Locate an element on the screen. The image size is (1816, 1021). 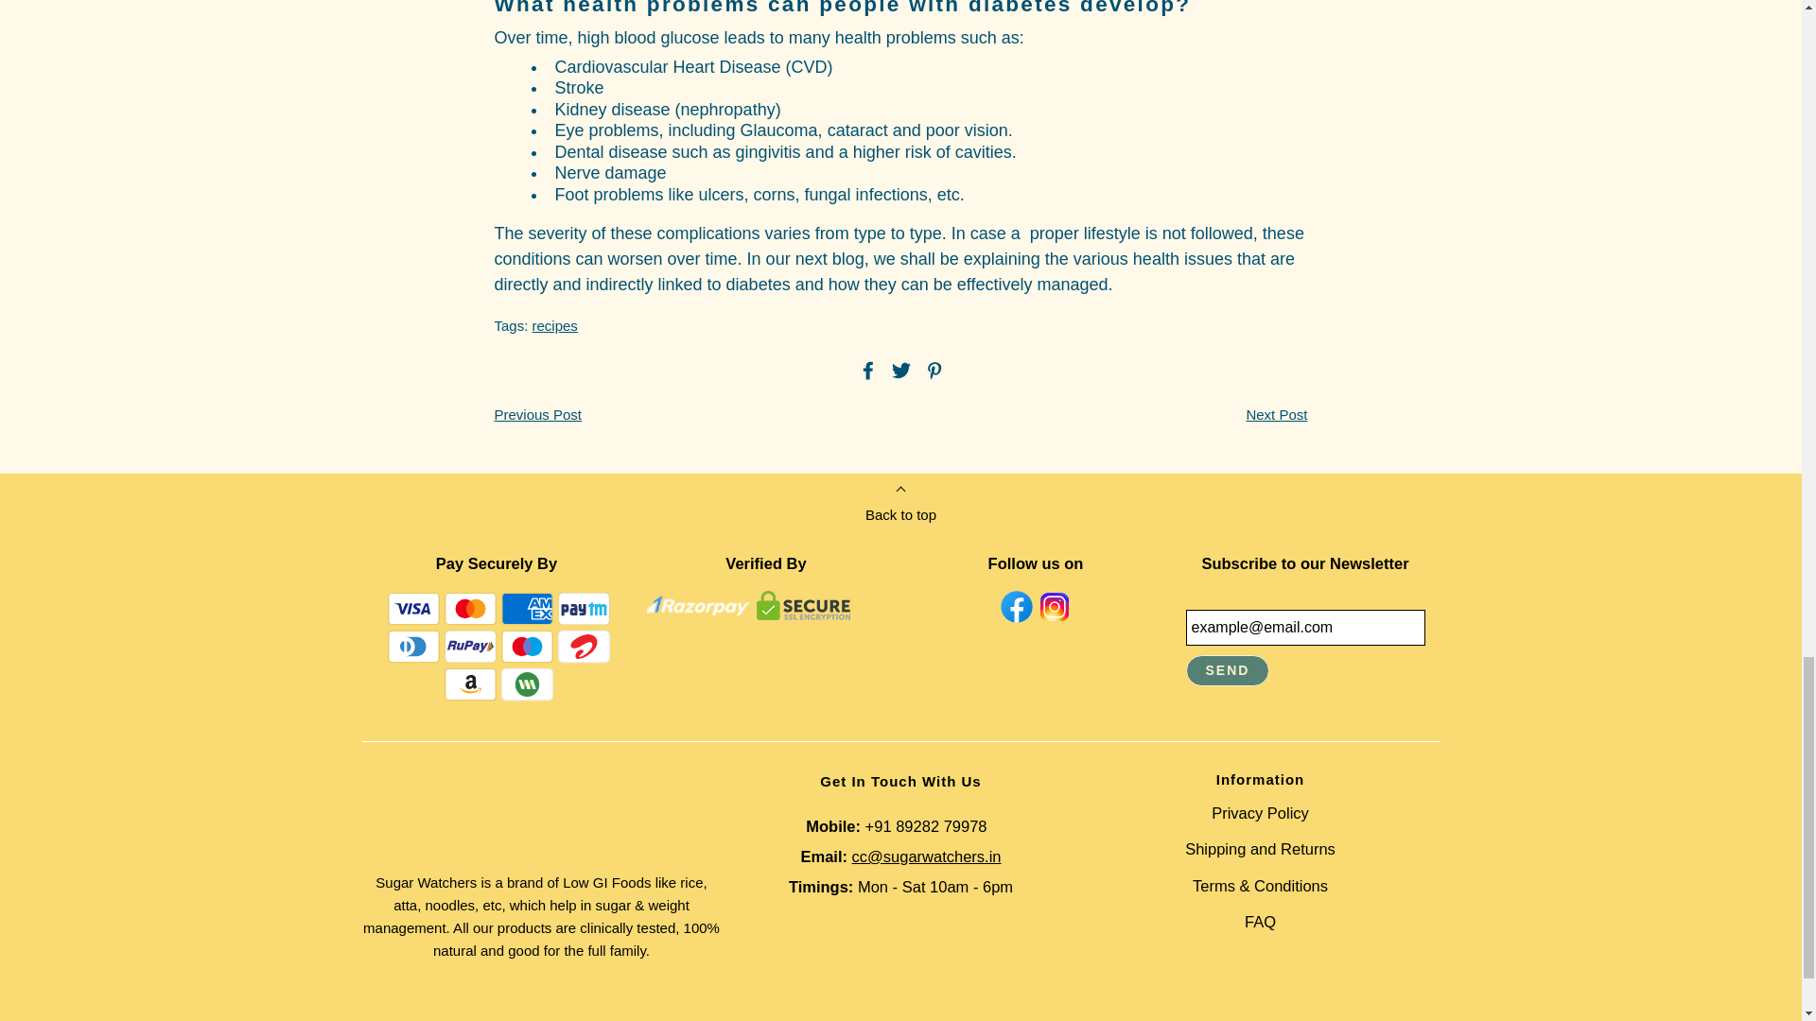
American Express is located at coordinates (527, 609).